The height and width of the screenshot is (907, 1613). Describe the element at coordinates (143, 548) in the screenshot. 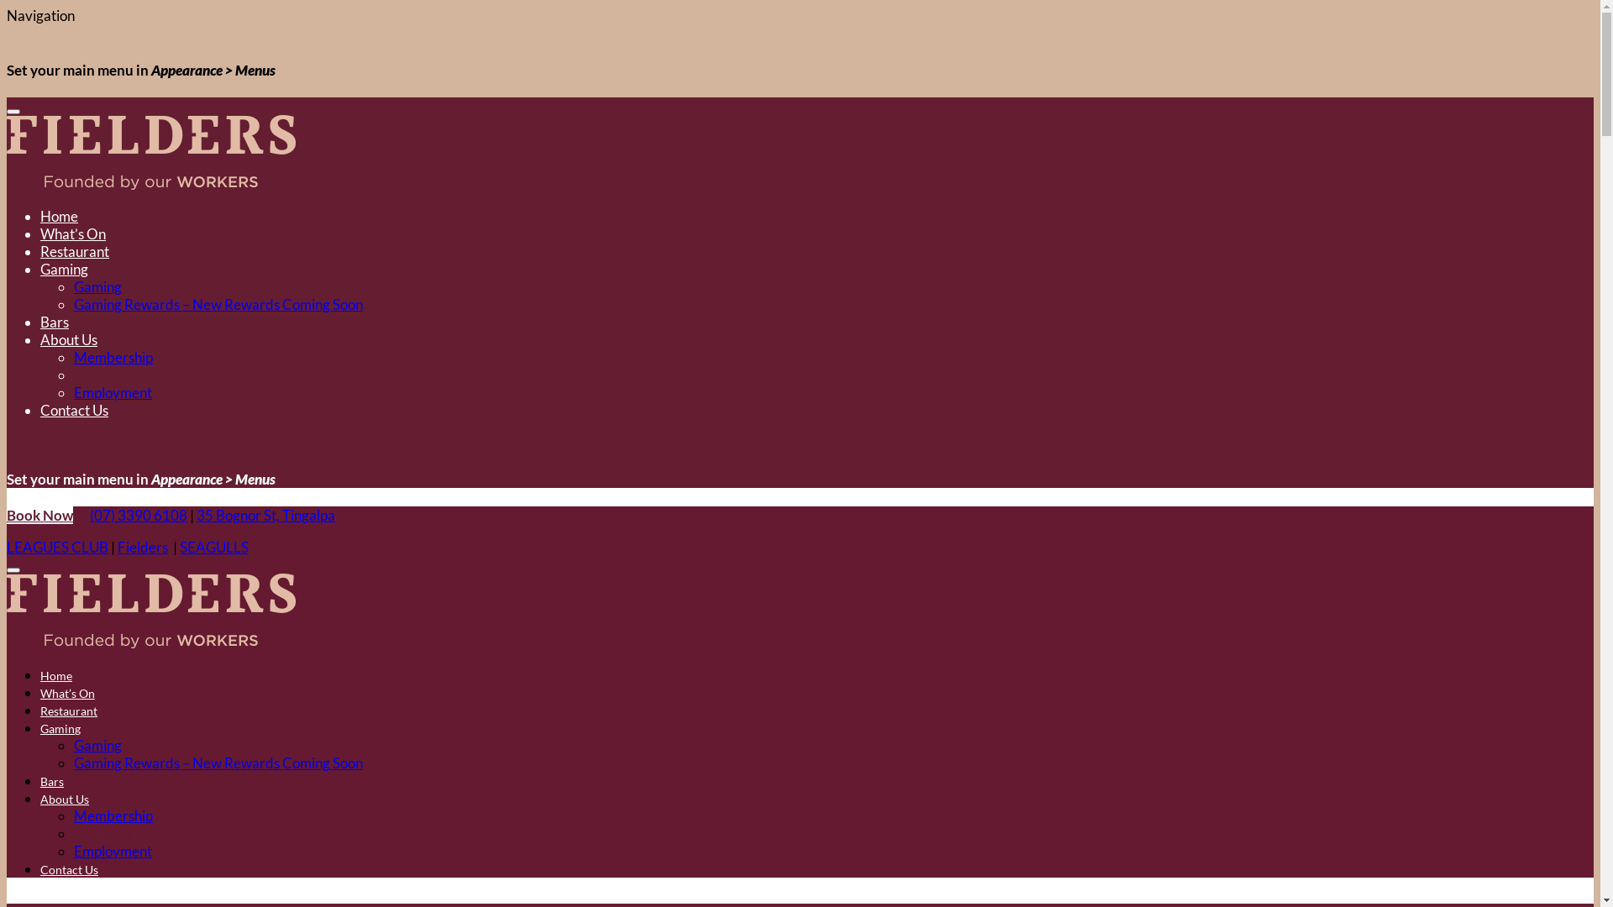

I see `Fielders` at that location.